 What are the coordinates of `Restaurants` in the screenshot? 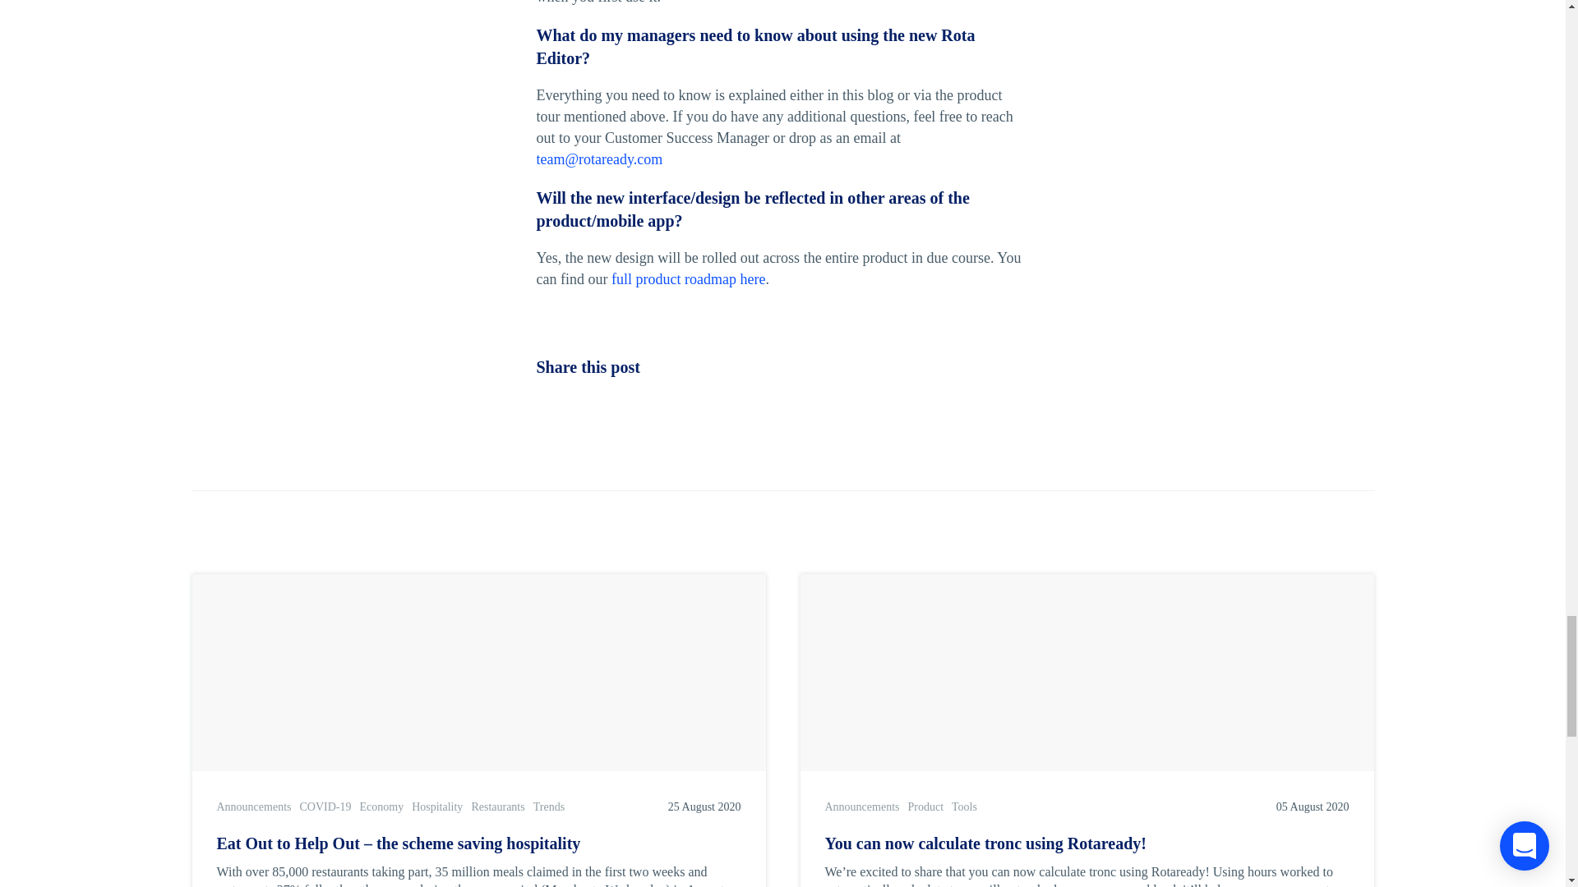 It's located at (496, 807).